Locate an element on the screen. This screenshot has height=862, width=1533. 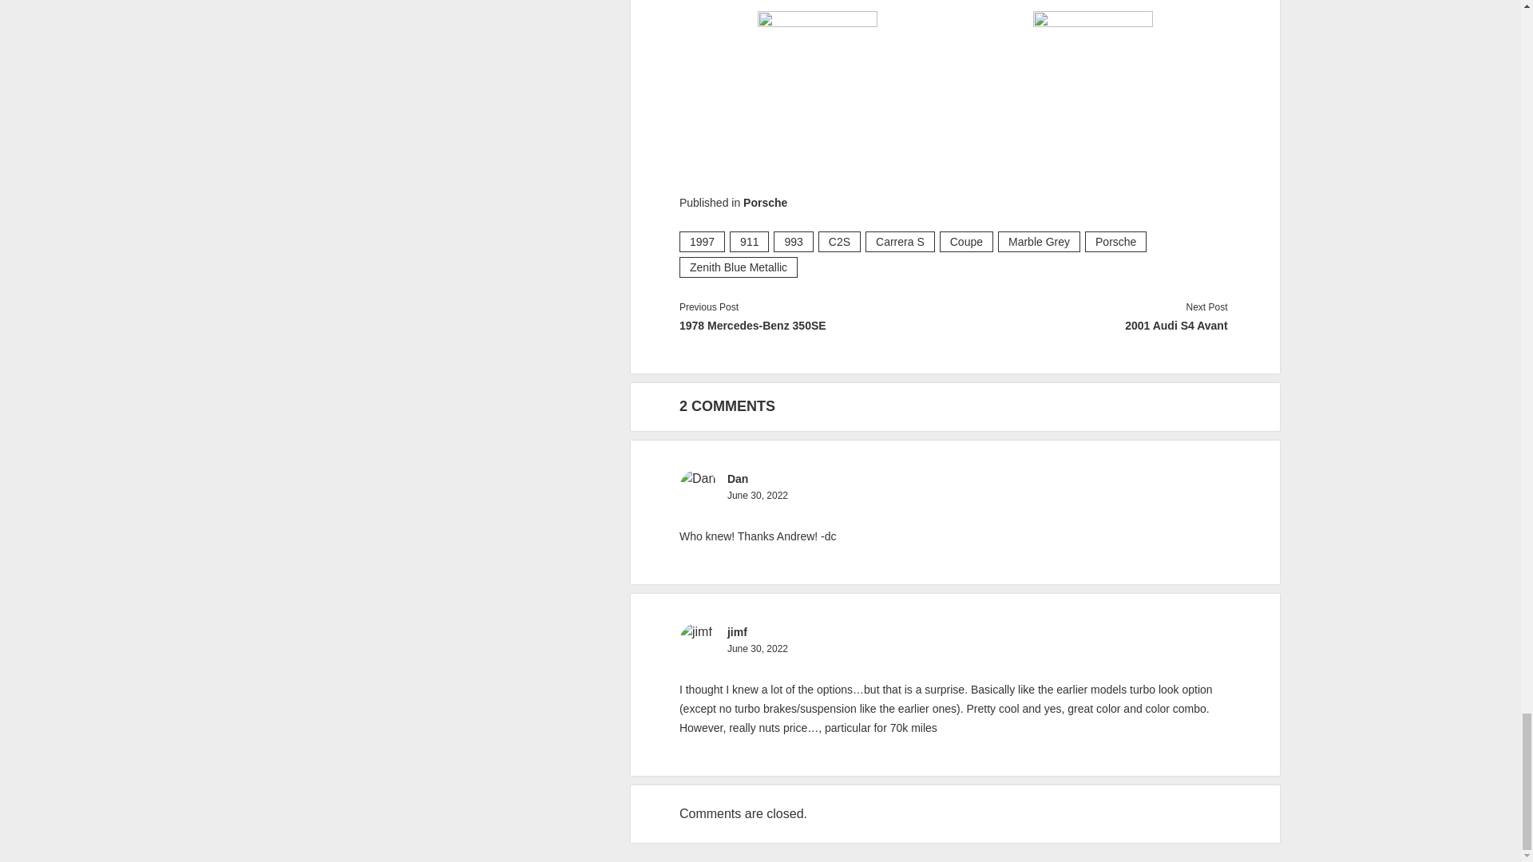
View all posts tagged 911 is located at coordinates (749, 242).